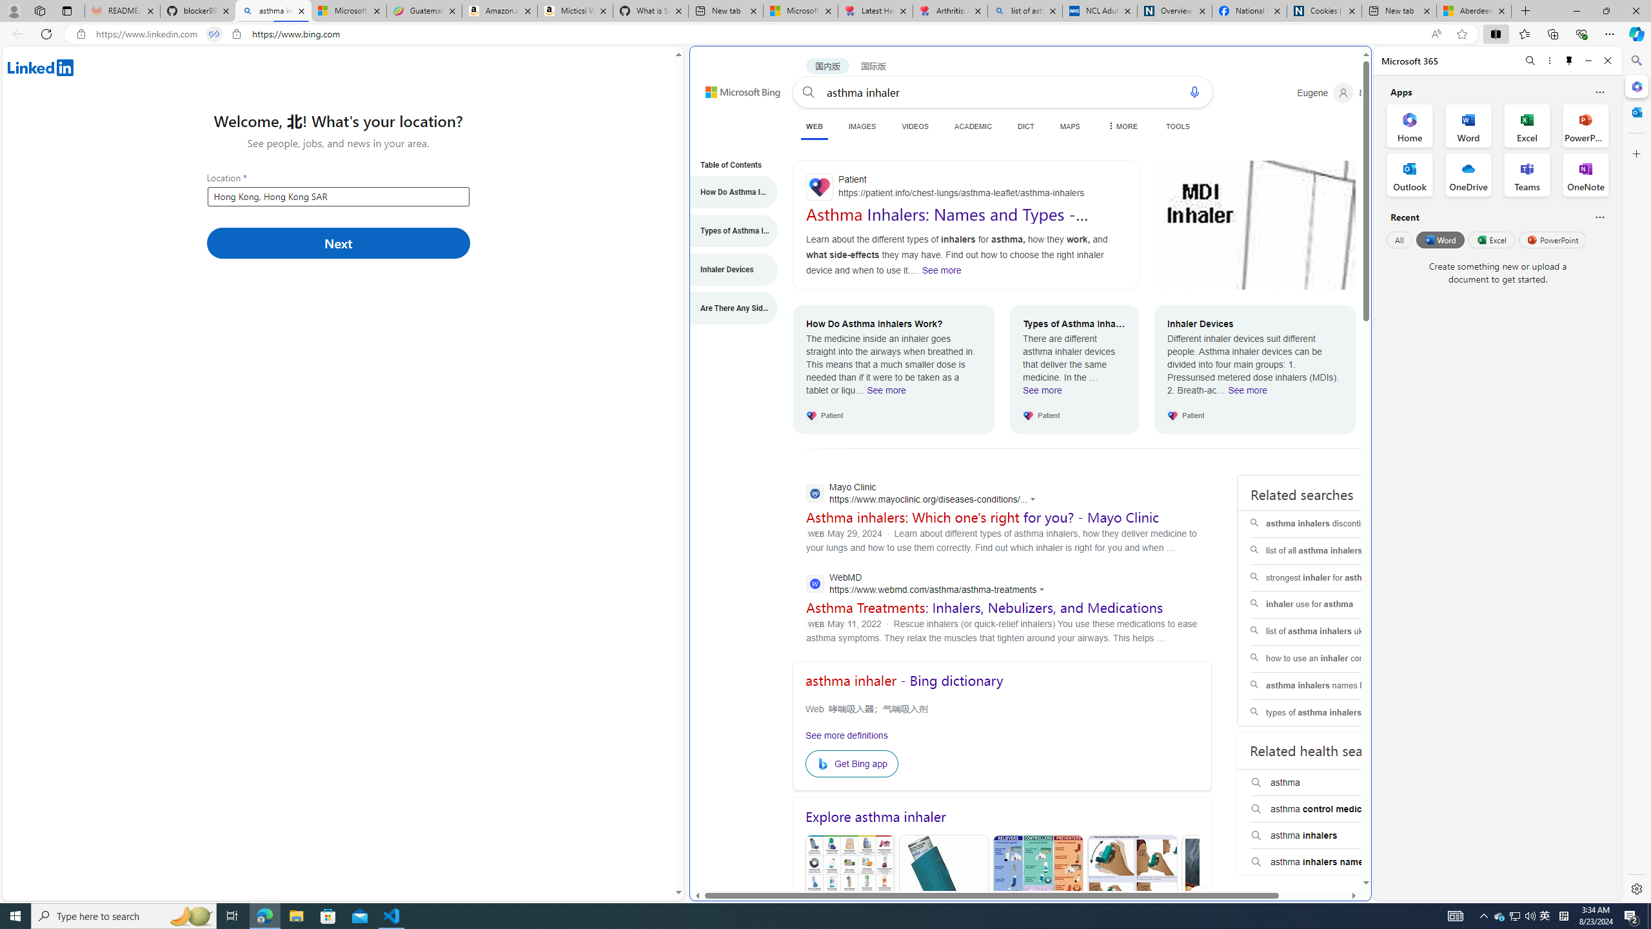 The width and height of the screenshot is (1651, 929). What do you see at coordinates (965, 187) in the screenshot?
I see `Patient` at bounding box center [965, 187].